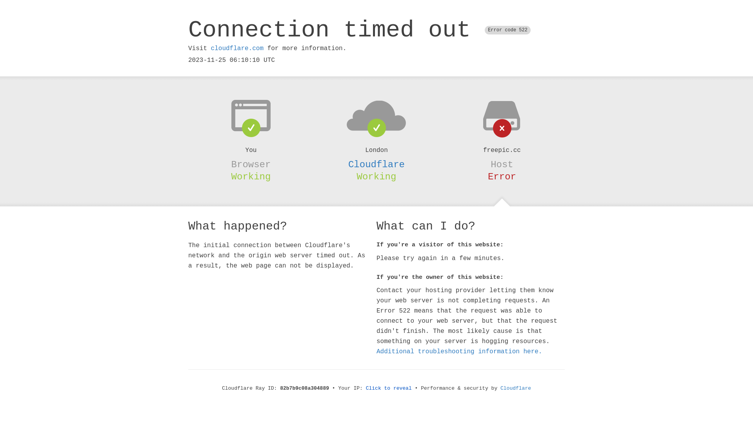 This screenshot has width=753, height=423. I want to click on Cloudflare, so click(516, 389).